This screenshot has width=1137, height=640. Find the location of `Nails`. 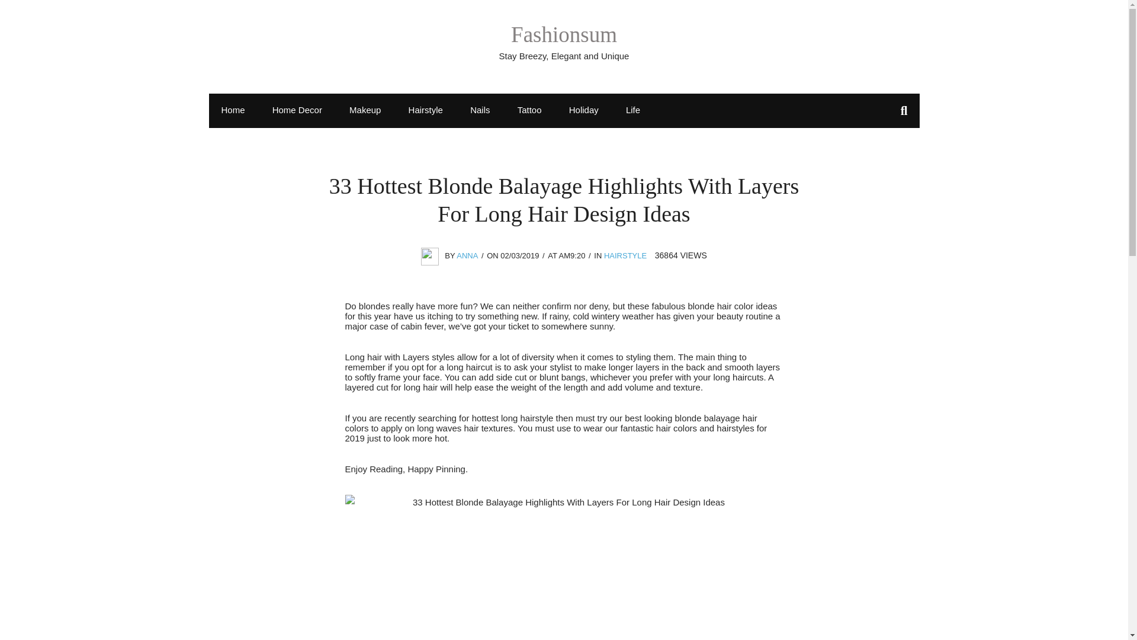

Nails is located at coordinates (480, 110).